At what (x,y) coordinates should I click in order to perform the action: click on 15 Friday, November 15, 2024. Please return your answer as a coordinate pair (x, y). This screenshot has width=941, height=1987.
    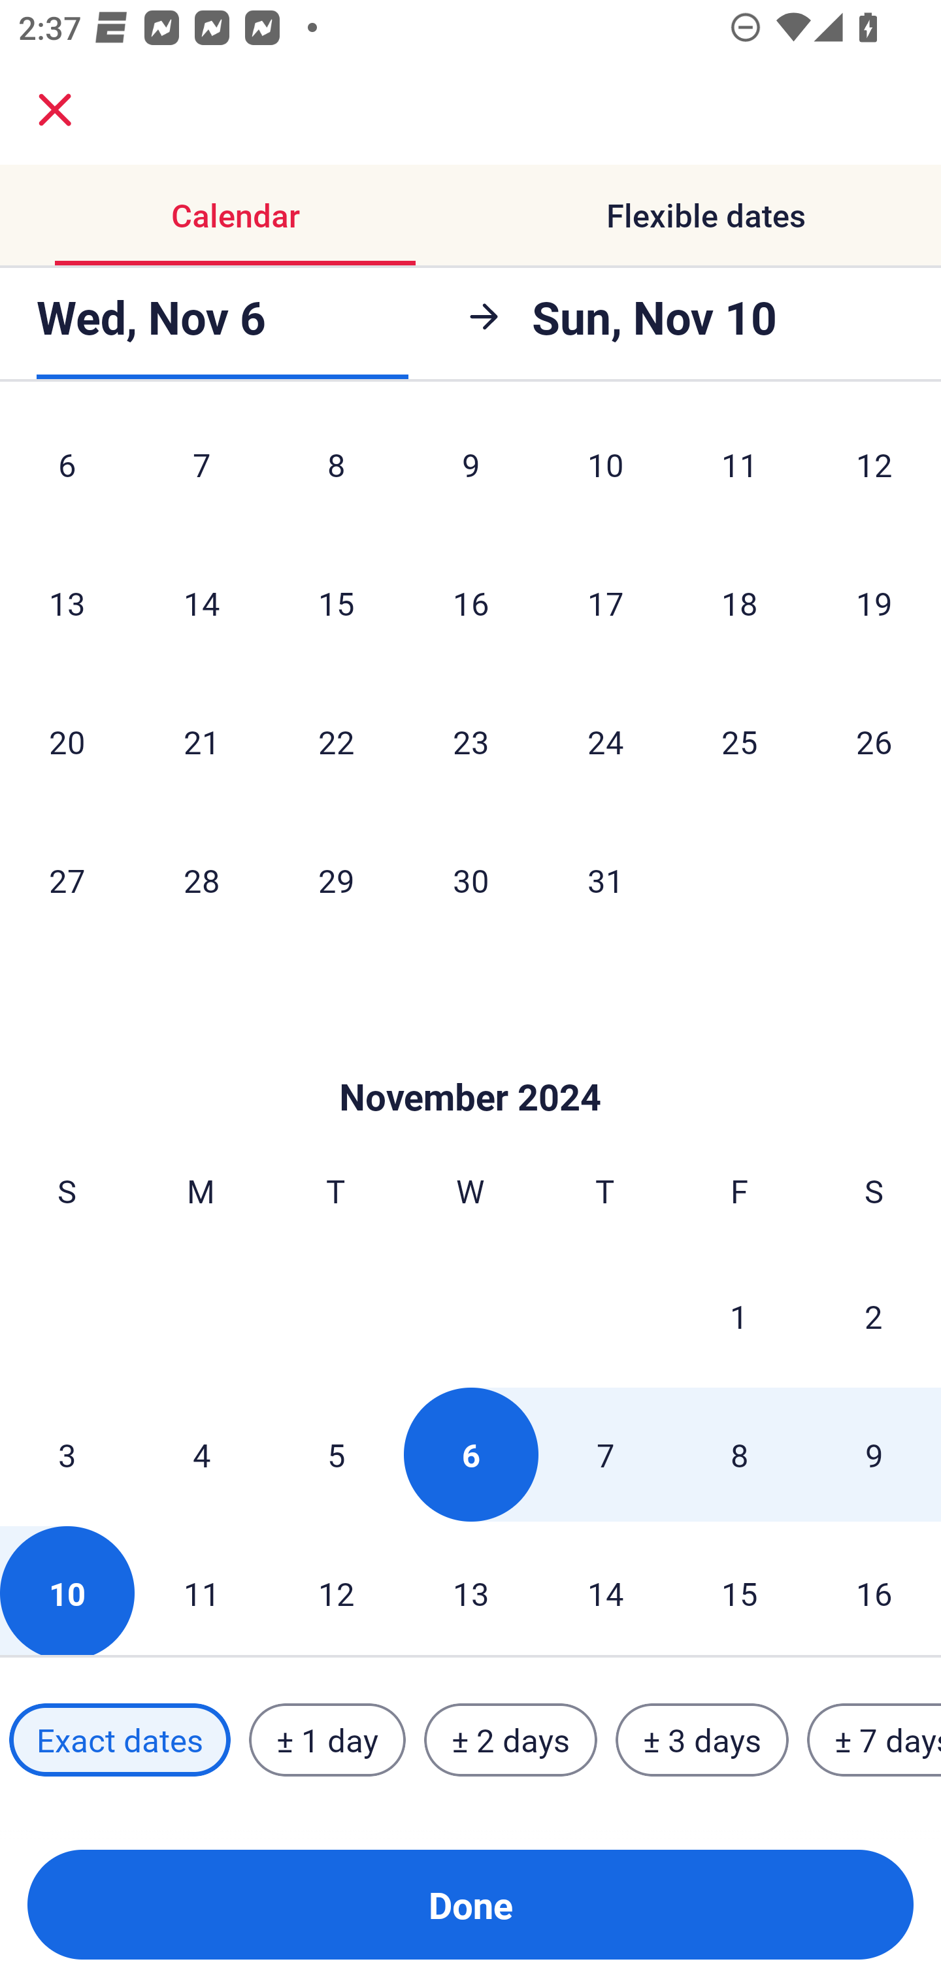
    Looking at the image, I should click on (740, 1590).